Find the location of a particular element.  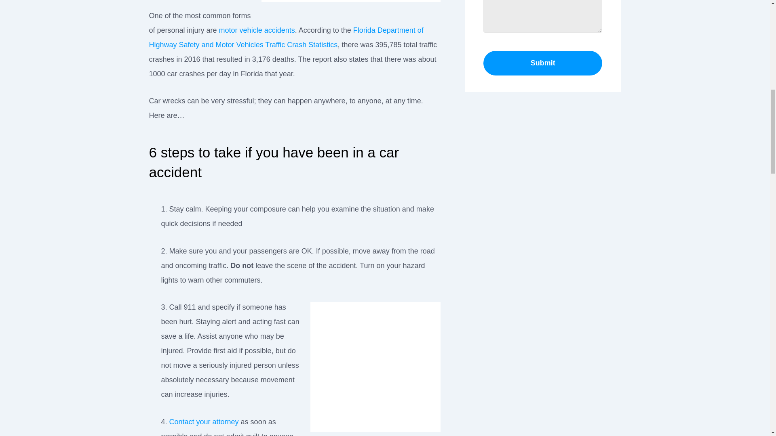

Submit is located at coordinates (543, 63).